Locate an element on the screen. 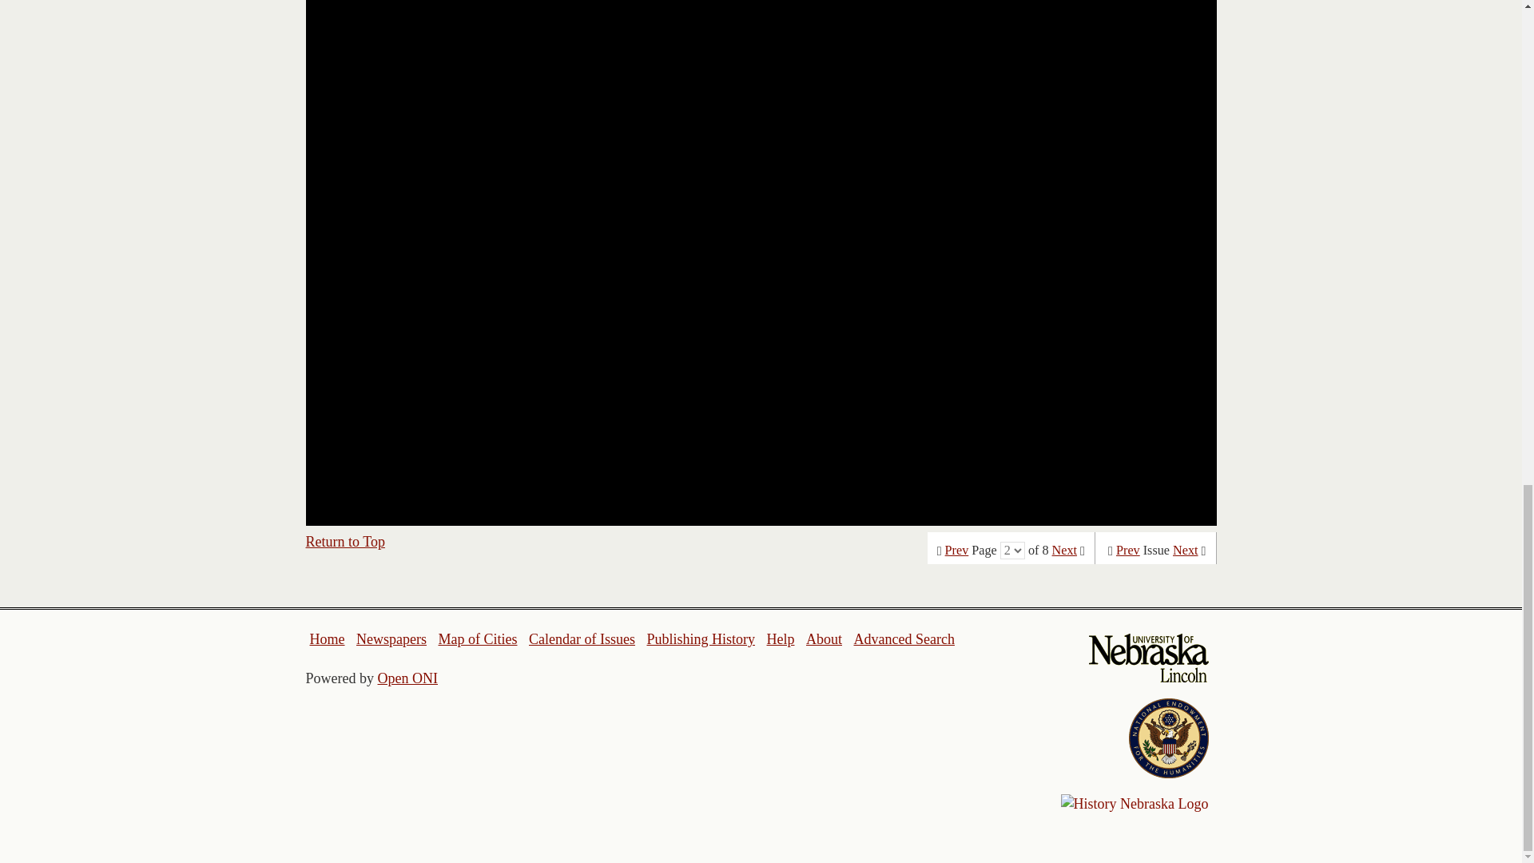 The height and width of the screenshot is (863, 1534). About is located at coordinates (825, 639).